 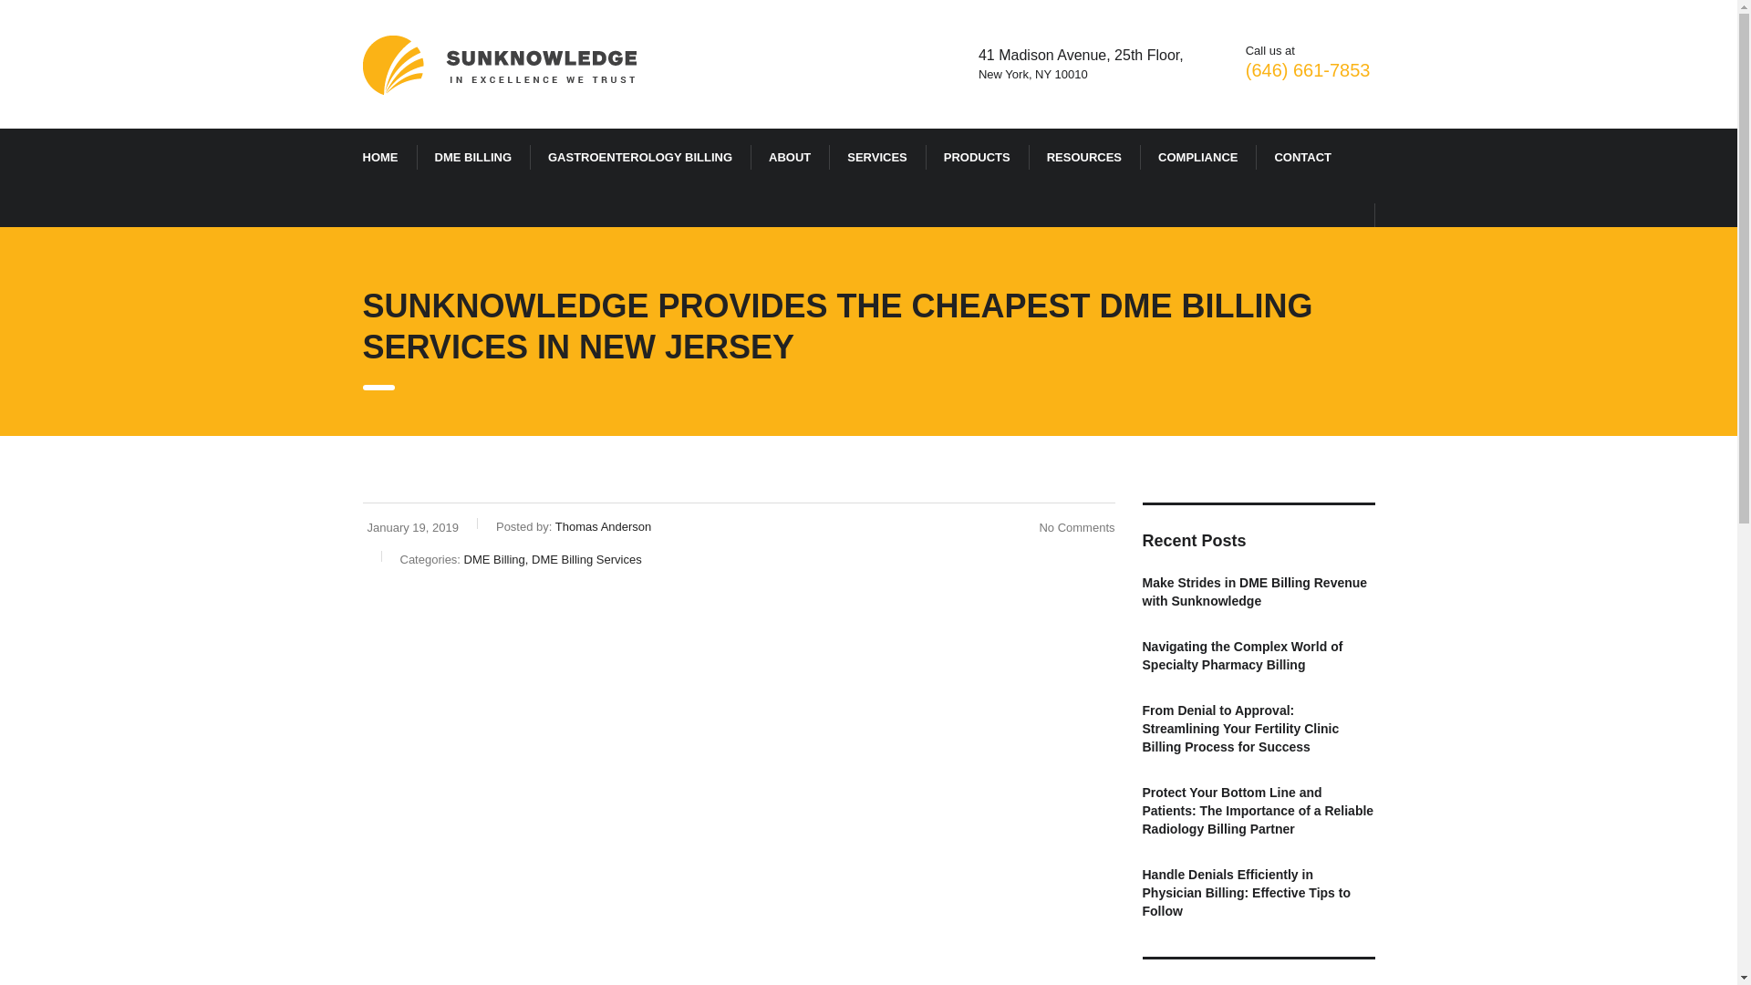 I want to click on DME BILLING, so click(x=472, y=158).